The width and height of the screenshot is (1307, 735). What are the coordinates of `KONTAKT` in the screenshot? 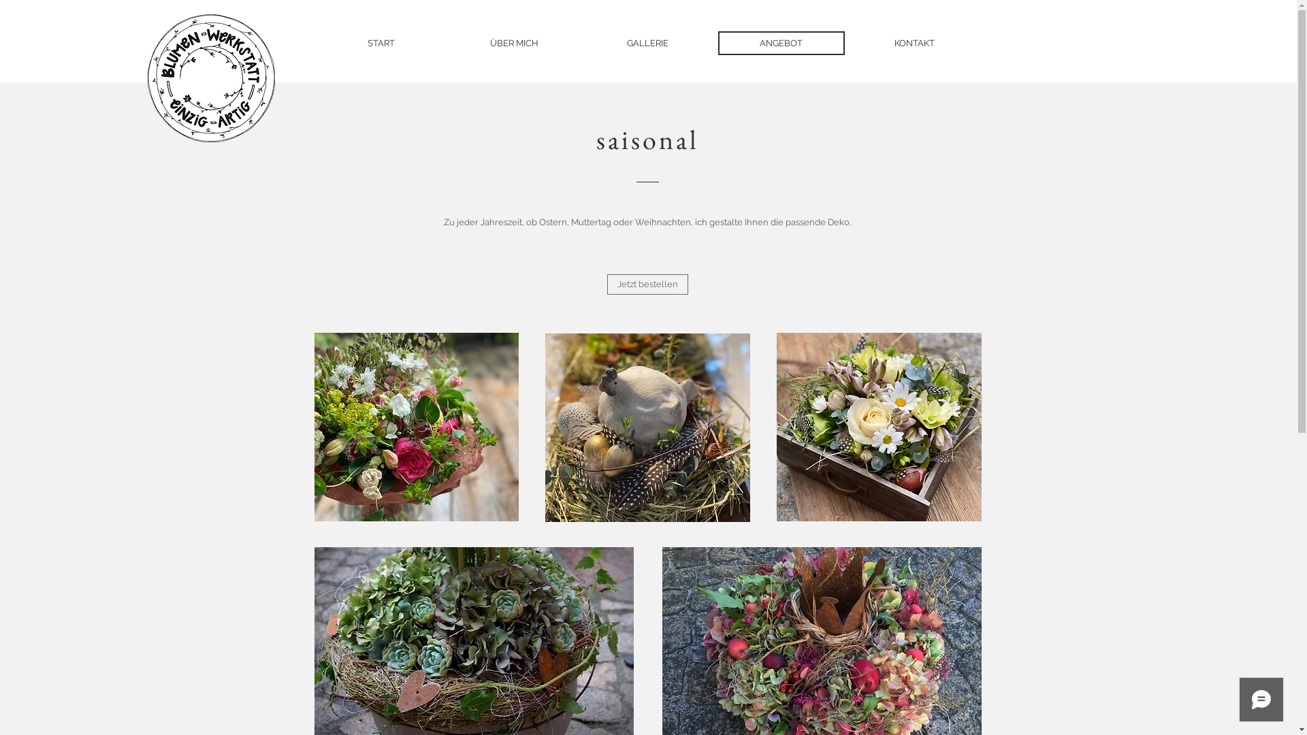 It's located at (914, 44).